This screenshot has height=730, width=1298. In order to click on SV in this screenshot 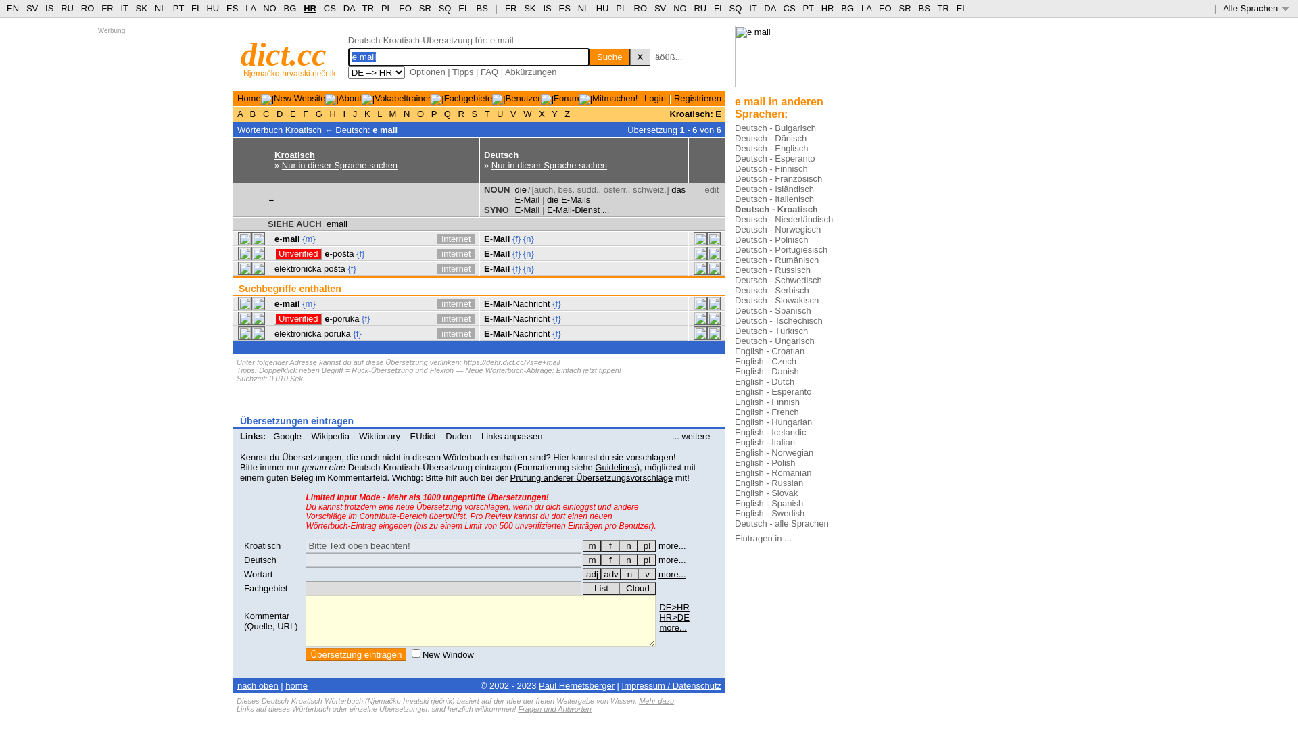, I will do `click(660, 8)`.